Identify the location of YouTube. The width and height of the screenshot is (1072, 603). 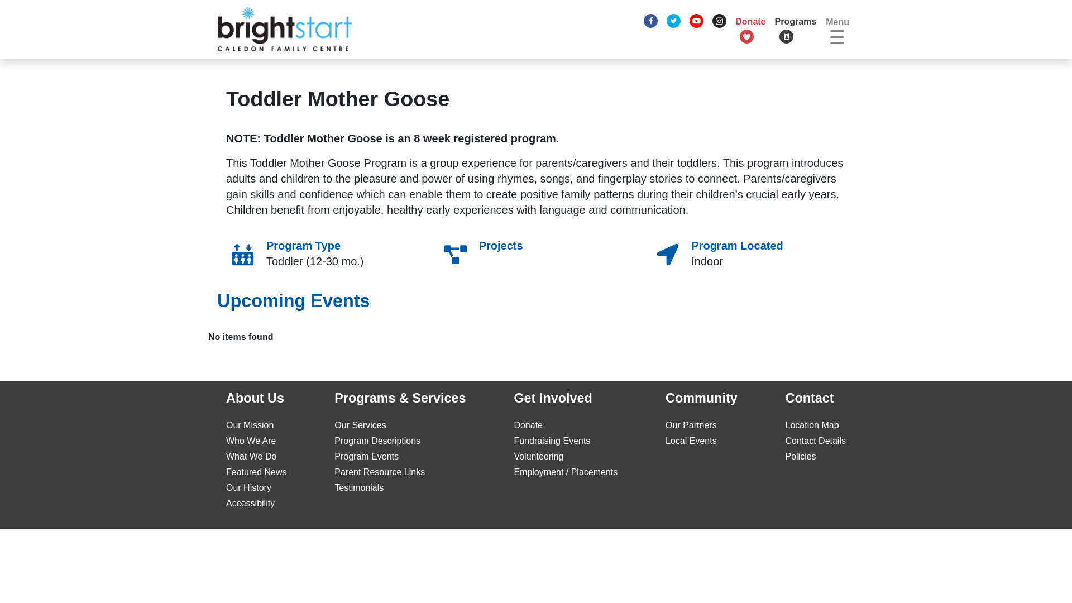
(696, 21).